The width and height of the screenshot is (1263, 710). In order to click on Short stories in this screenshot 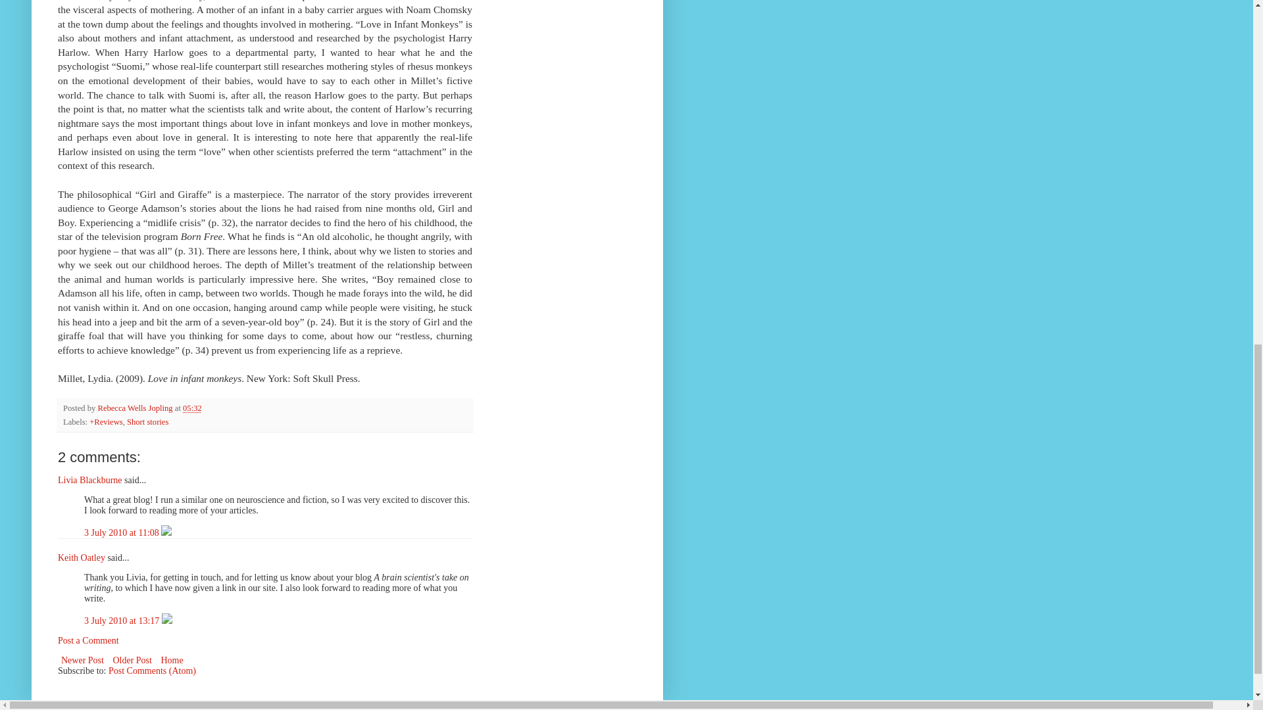, I will do `click(147, 422)`.